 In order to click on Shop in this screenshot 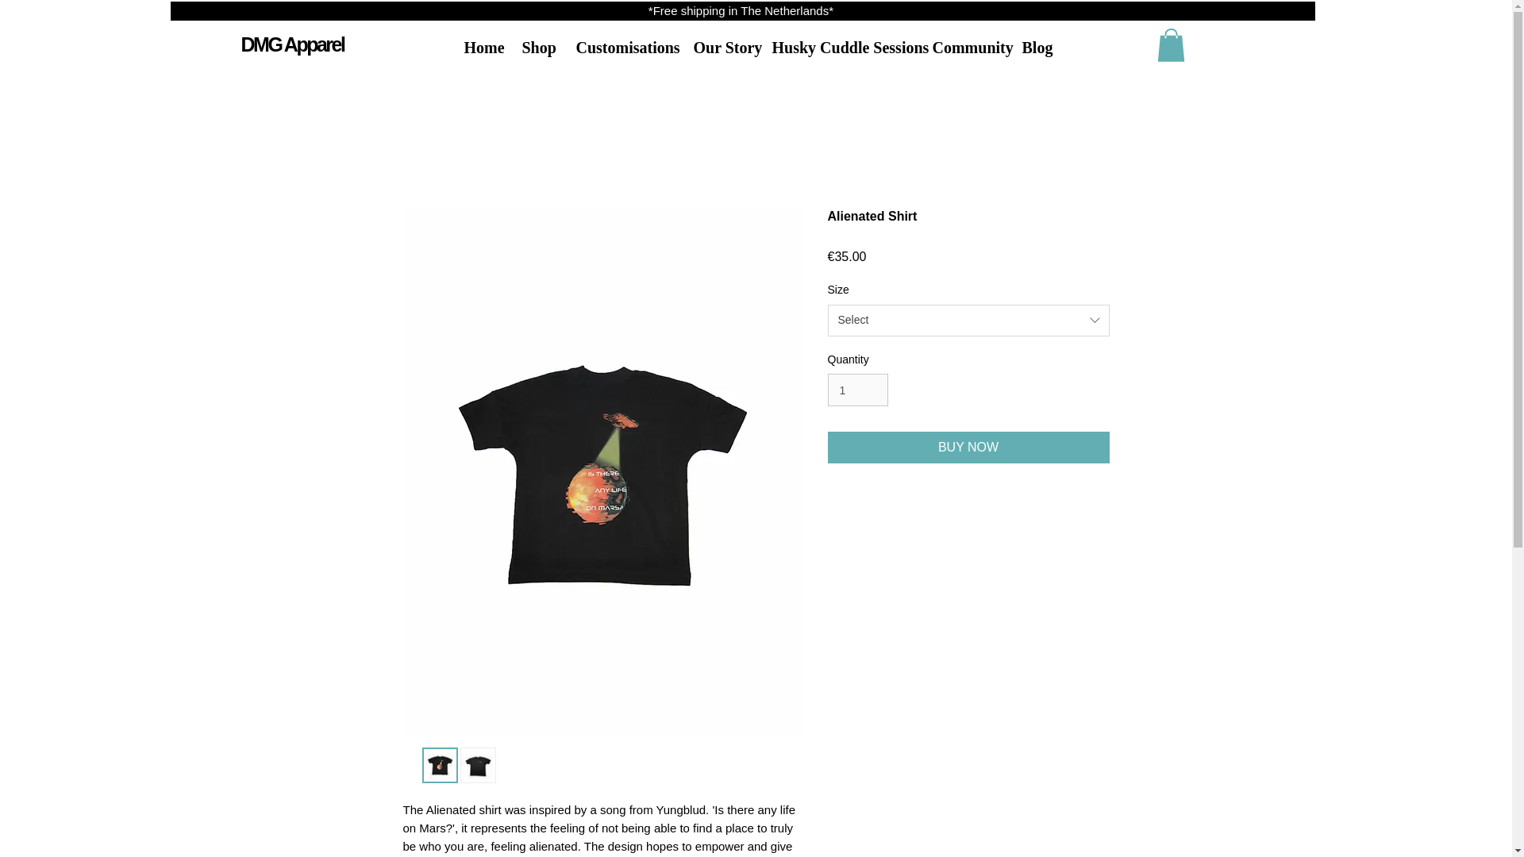, I will do `click(537, 48)`.